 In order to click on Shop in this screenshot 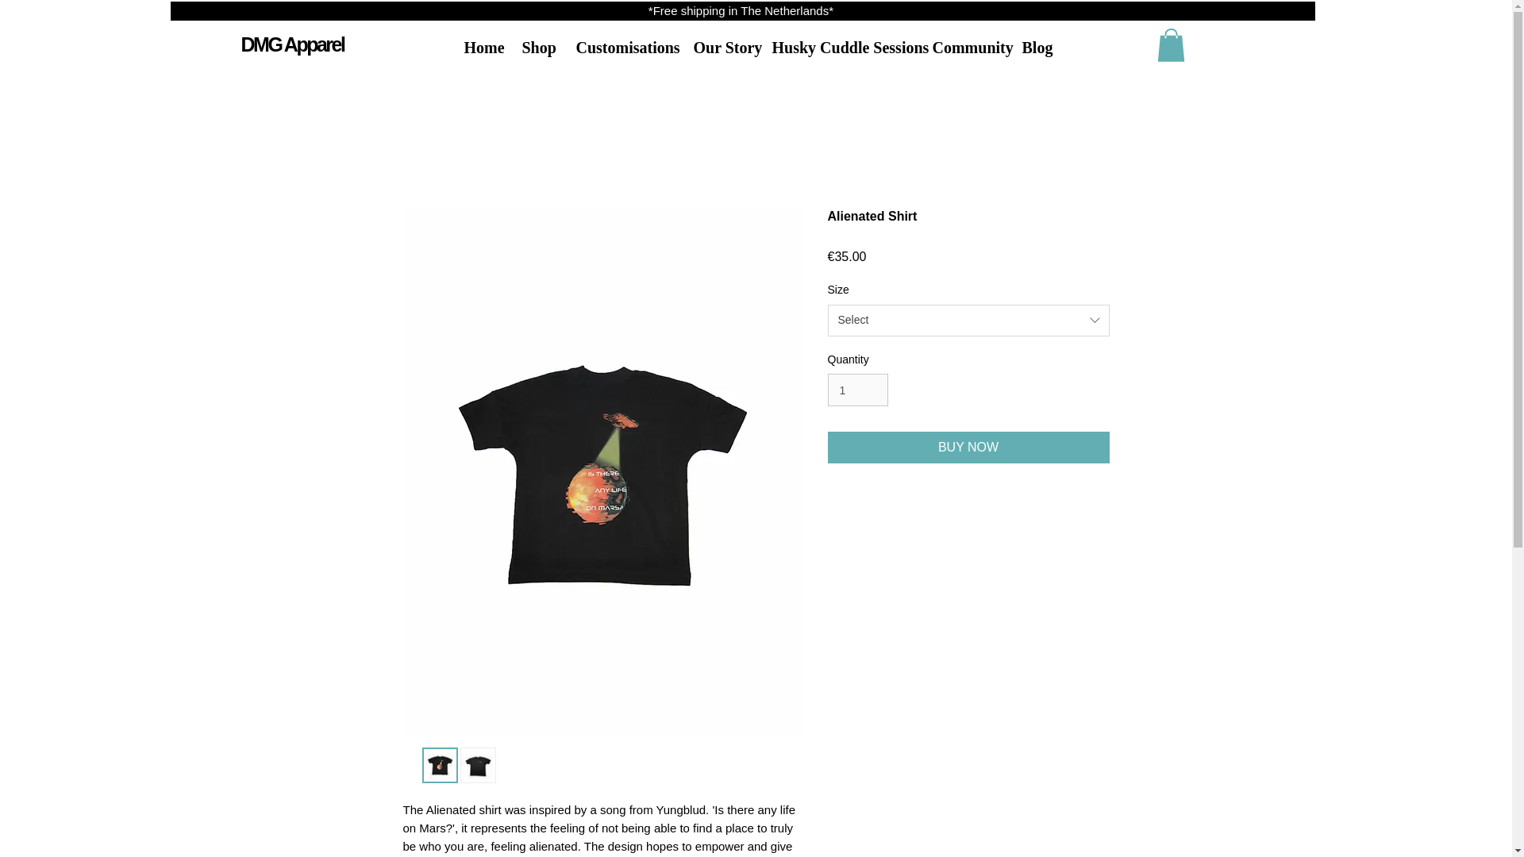, I will do `click(537, 48)`.